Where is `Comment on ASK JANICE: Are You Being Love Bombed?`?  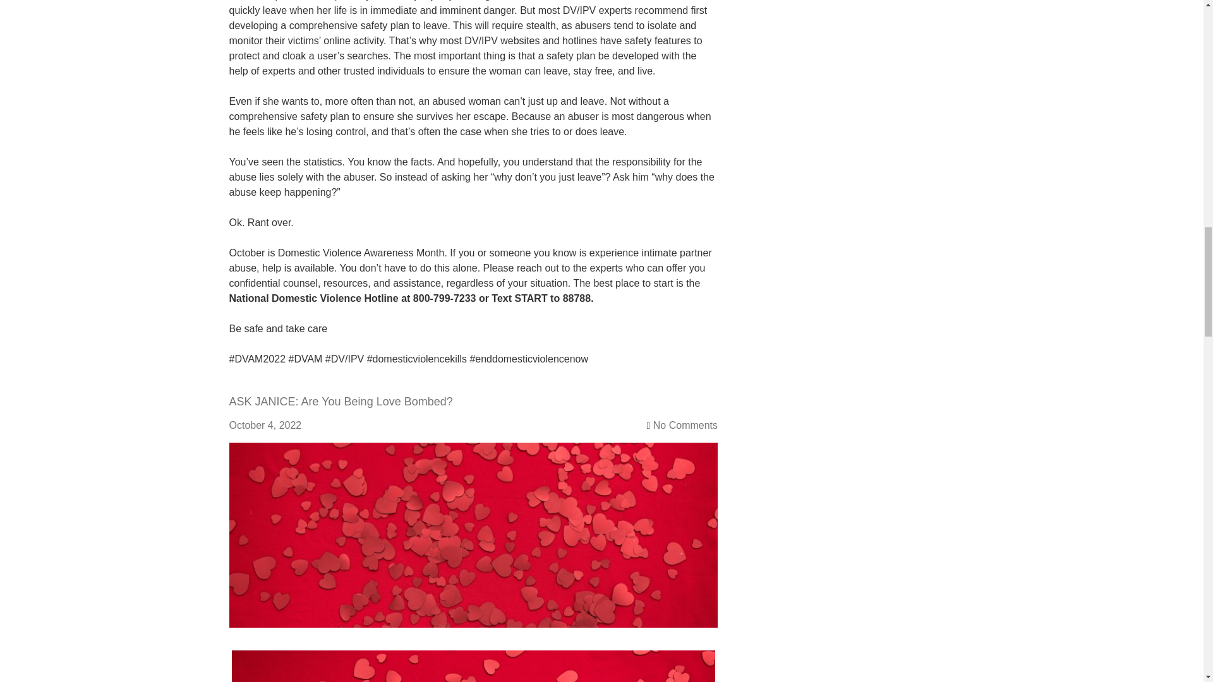
Comment on ASK JANICE: Are You Being Love Bombed? is located at coordinates (685, 425).